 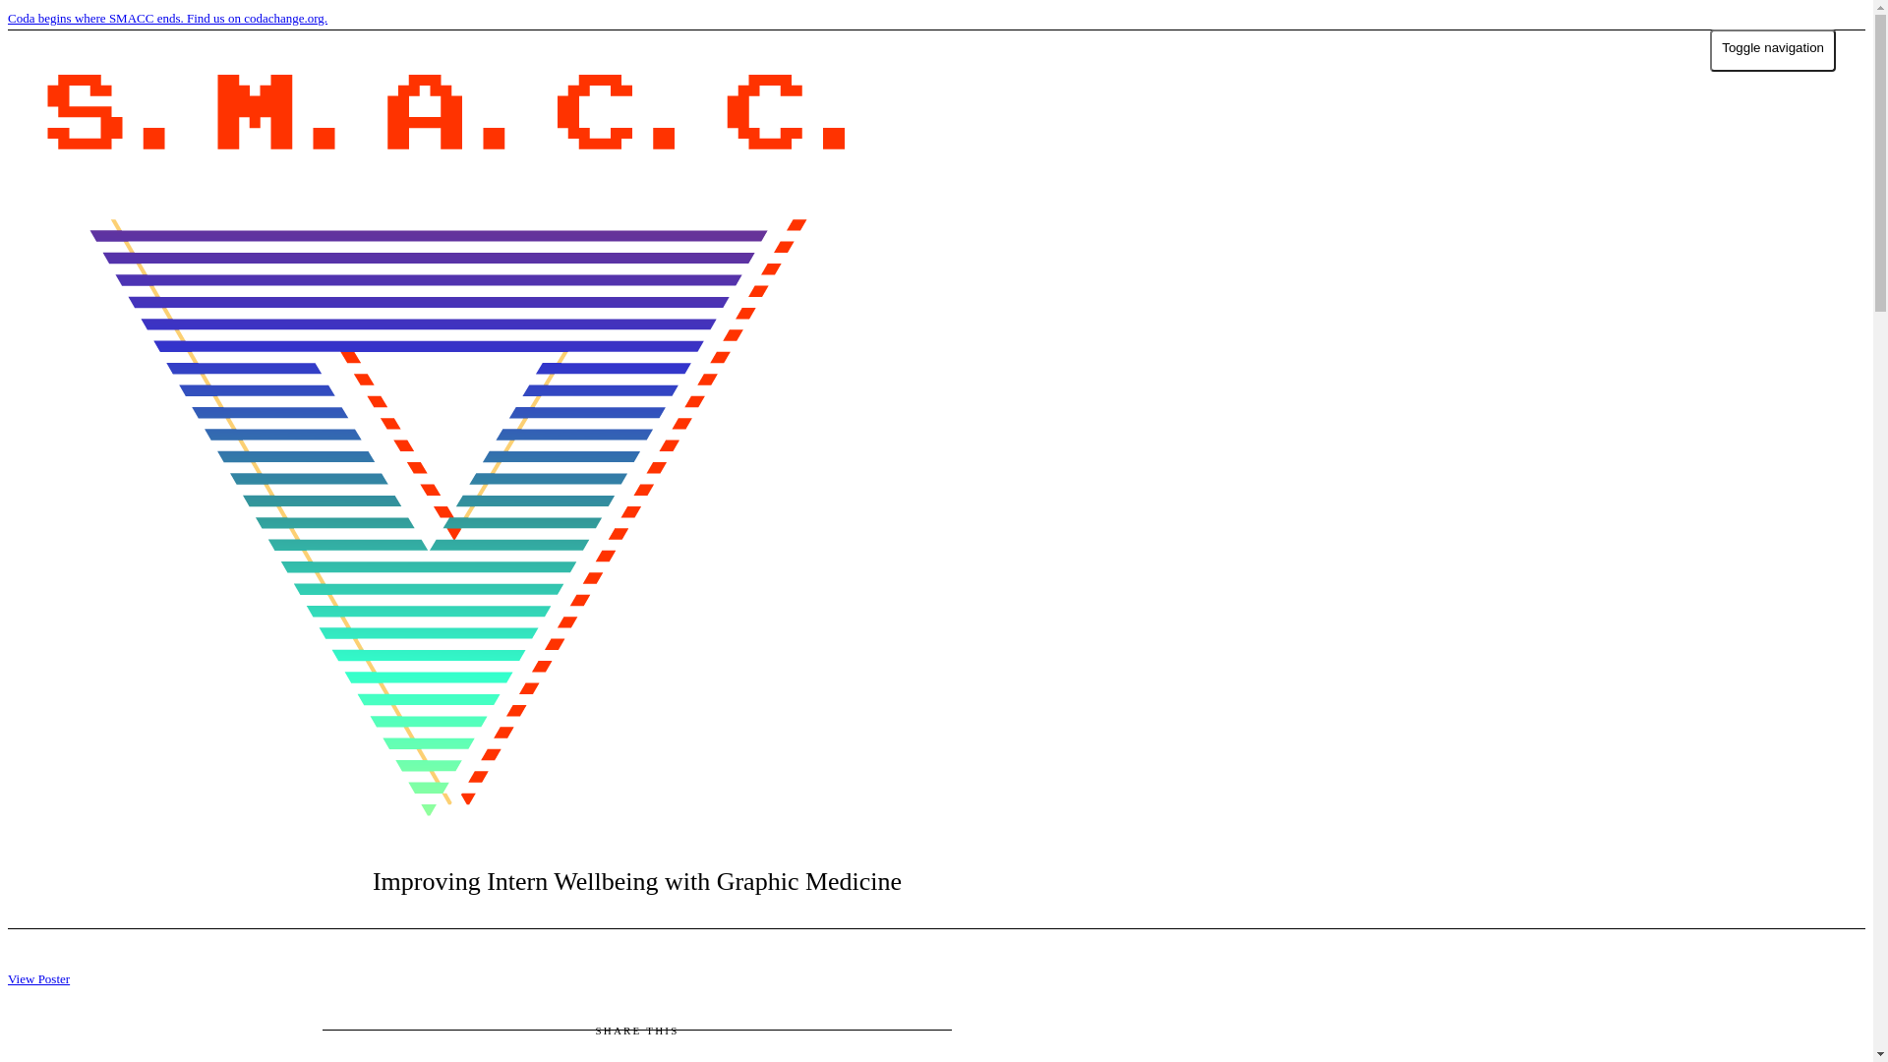 I want to click on Toggle navigation, so click(x=1773, y=51).